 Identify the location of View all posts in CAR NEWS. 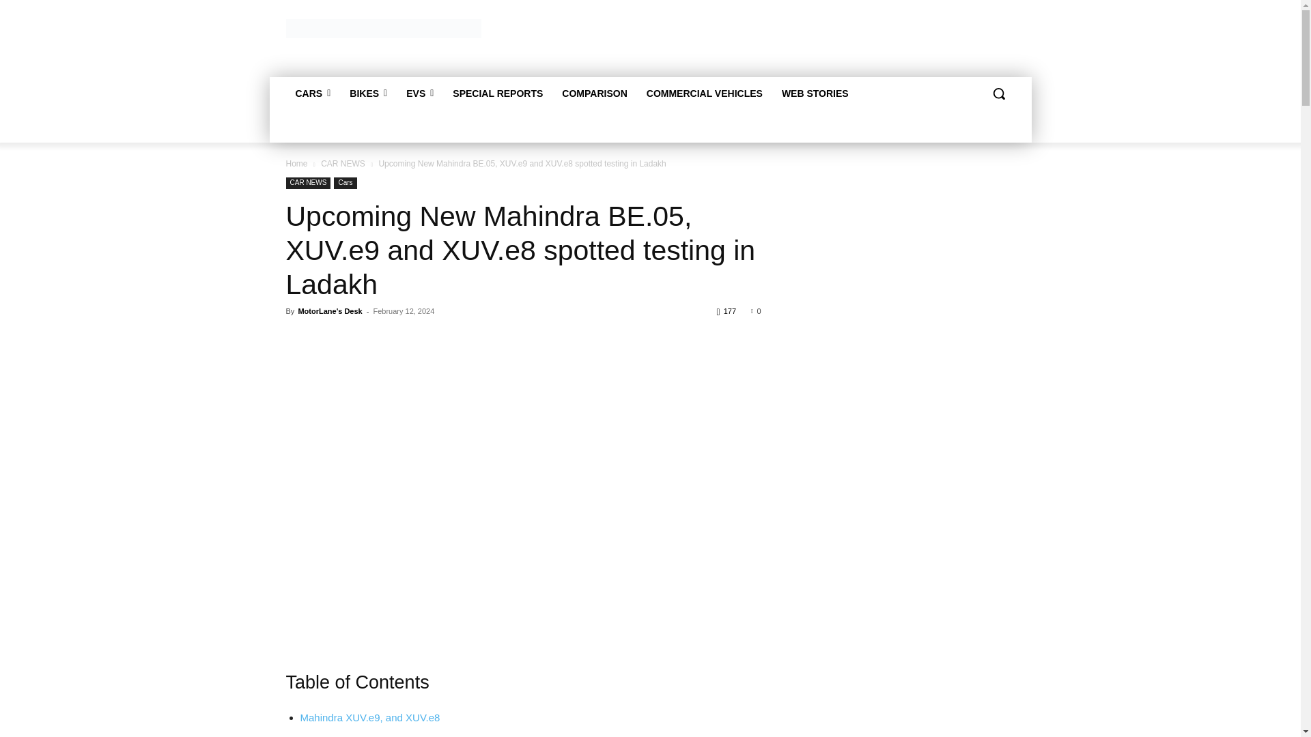
(343, 164).